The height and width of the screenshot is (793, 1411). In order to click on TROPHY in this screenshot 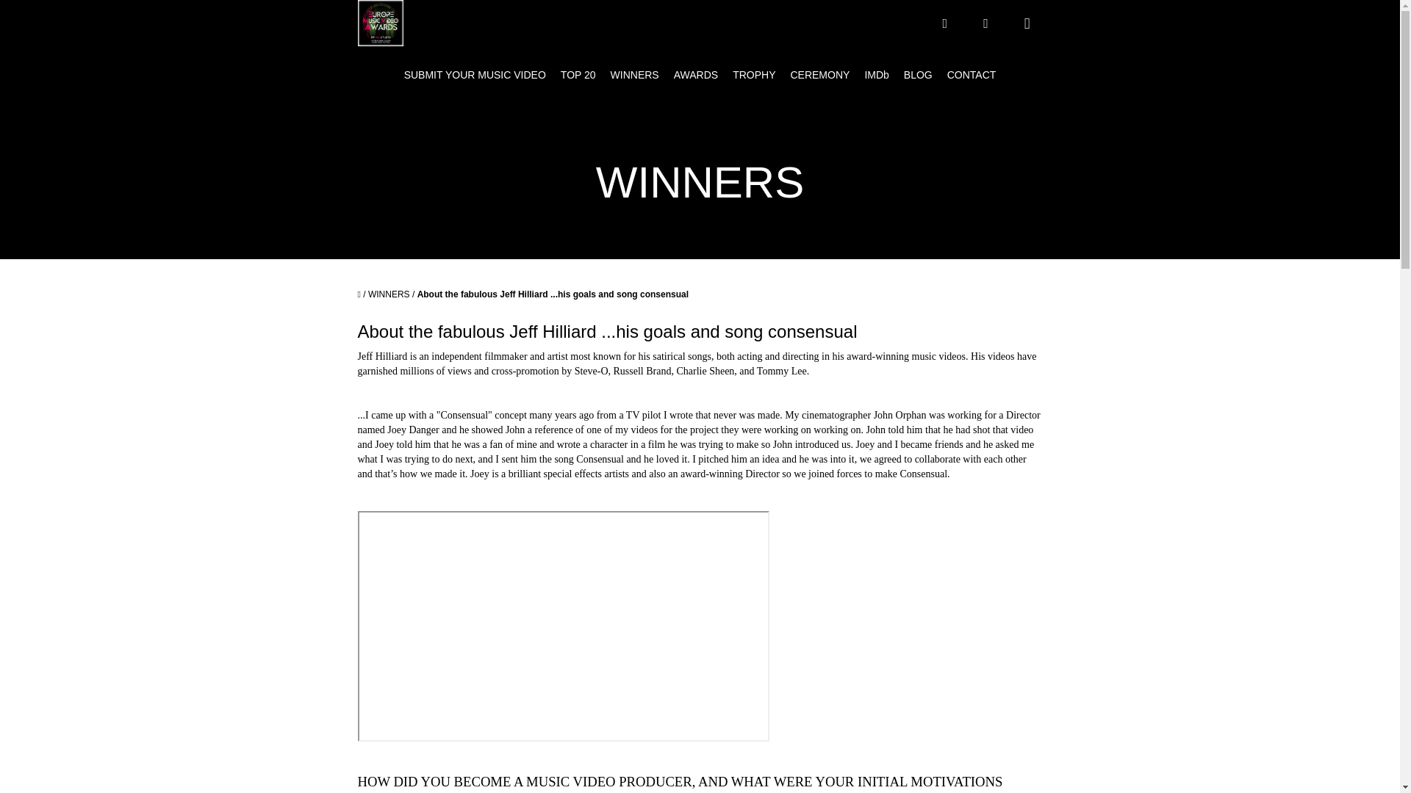, I will do `click(754, 75)`.